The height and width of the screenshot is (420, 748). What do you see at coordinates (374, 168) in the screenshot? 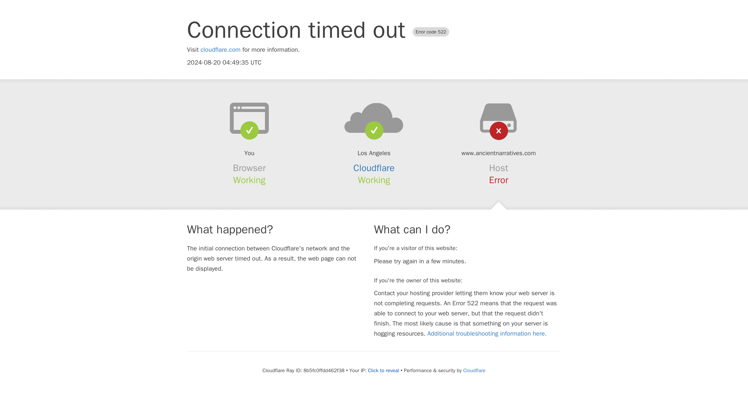
I see `Cloudflare` at bounding box center [374, 168].